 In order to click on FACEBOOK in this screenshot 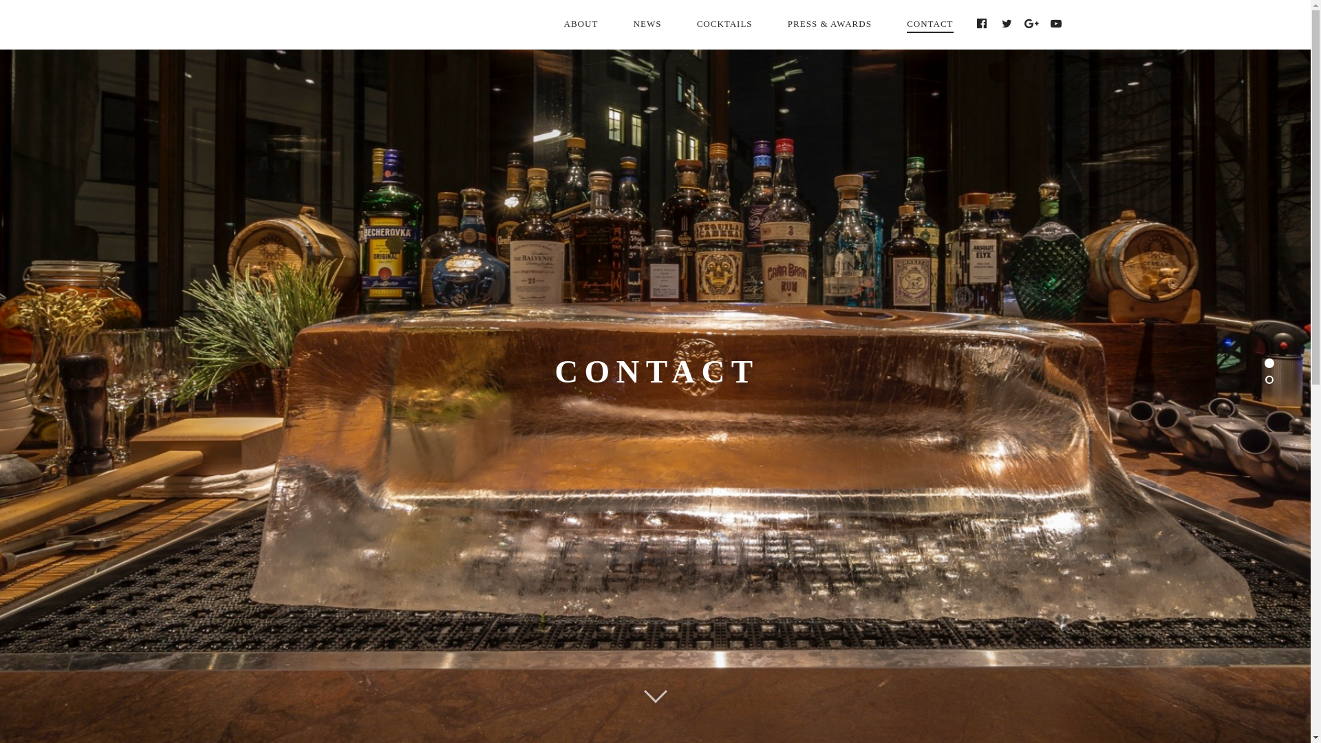, I will do `click(982, 24)`.